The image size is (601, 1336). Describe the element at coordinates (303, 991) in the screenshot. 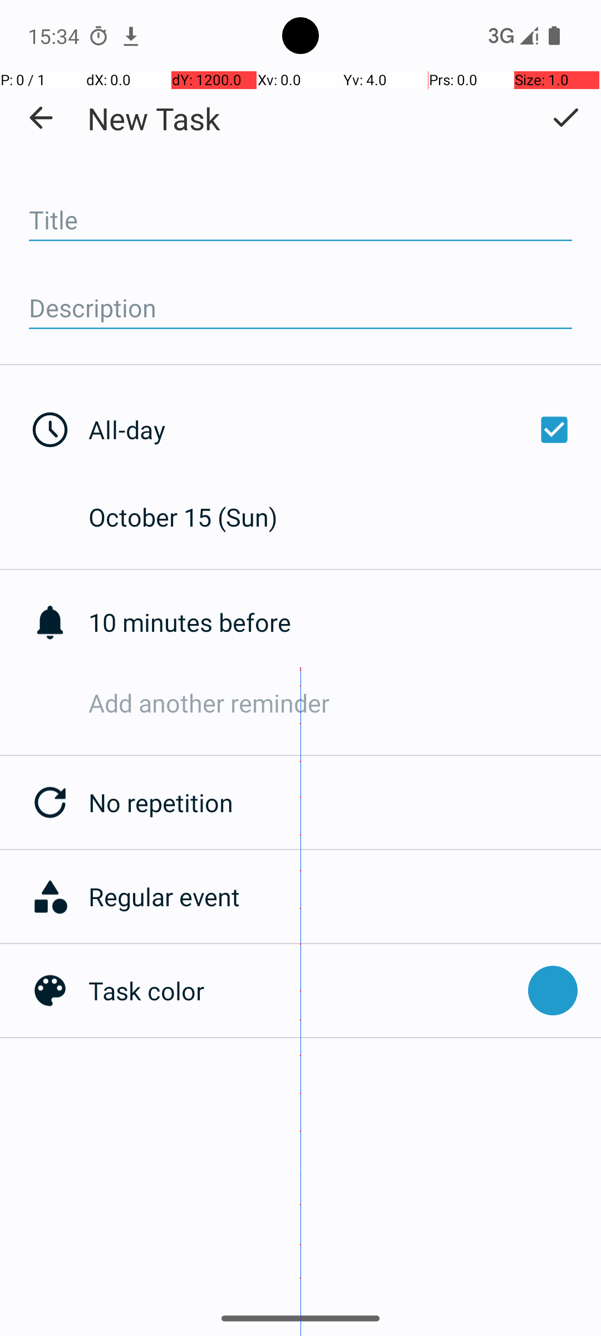

I see `Task color` at that location.